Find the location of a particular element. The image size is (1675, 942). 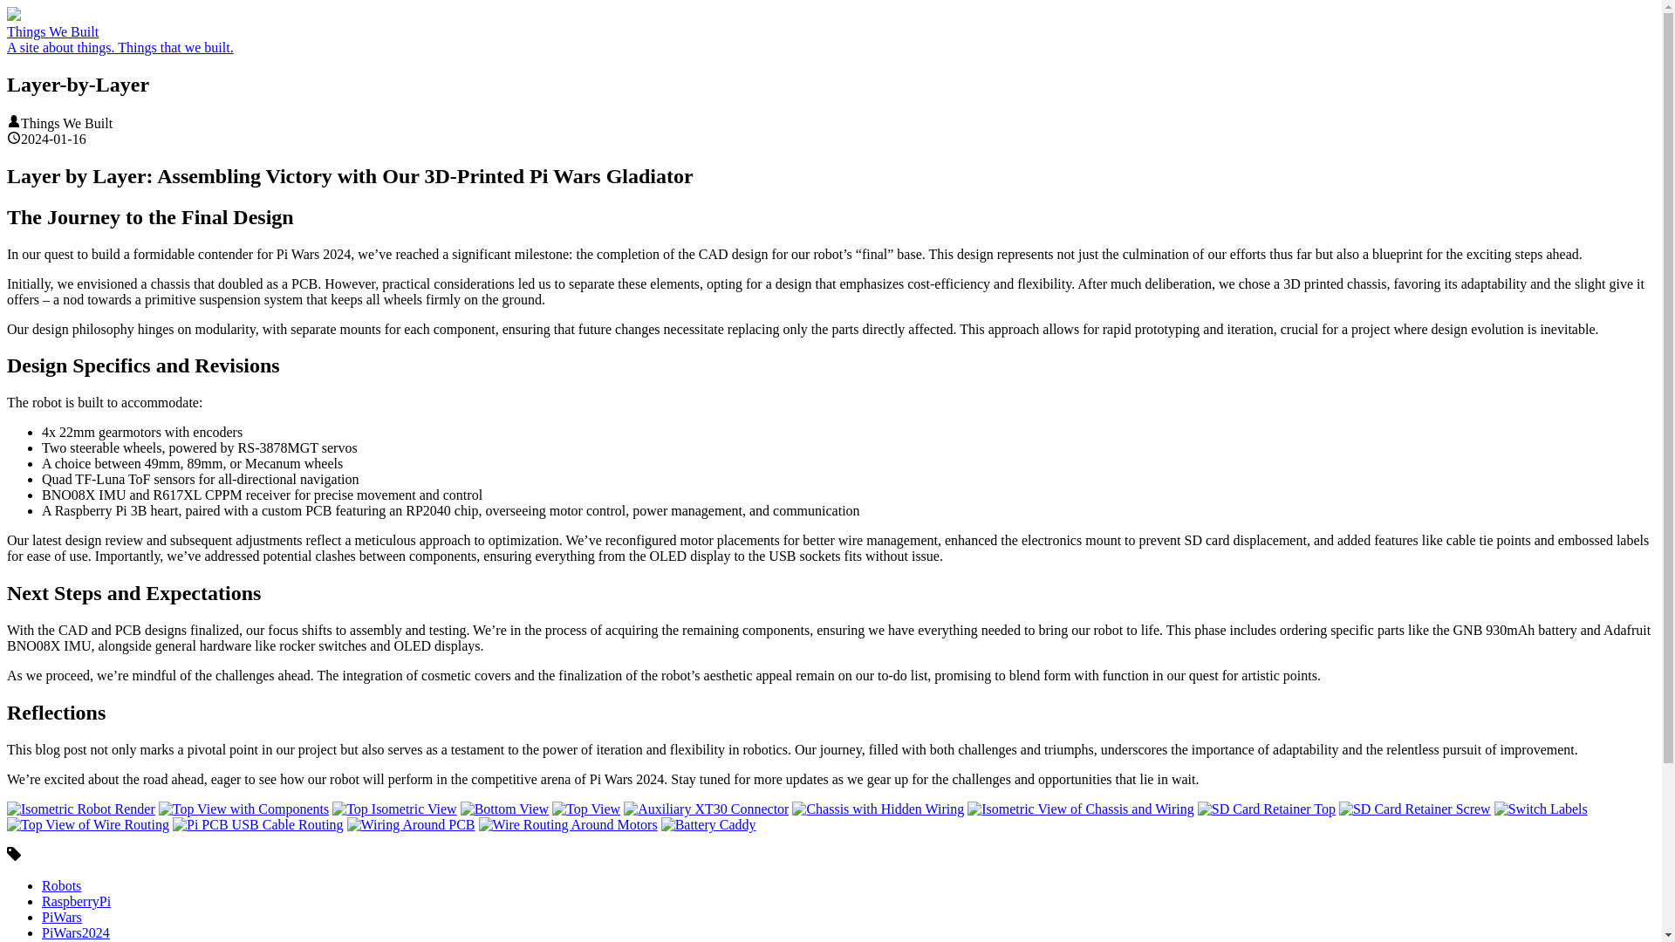

The Raspberry Pi PCB with USB cable routing is located at coordinates (257, 825).